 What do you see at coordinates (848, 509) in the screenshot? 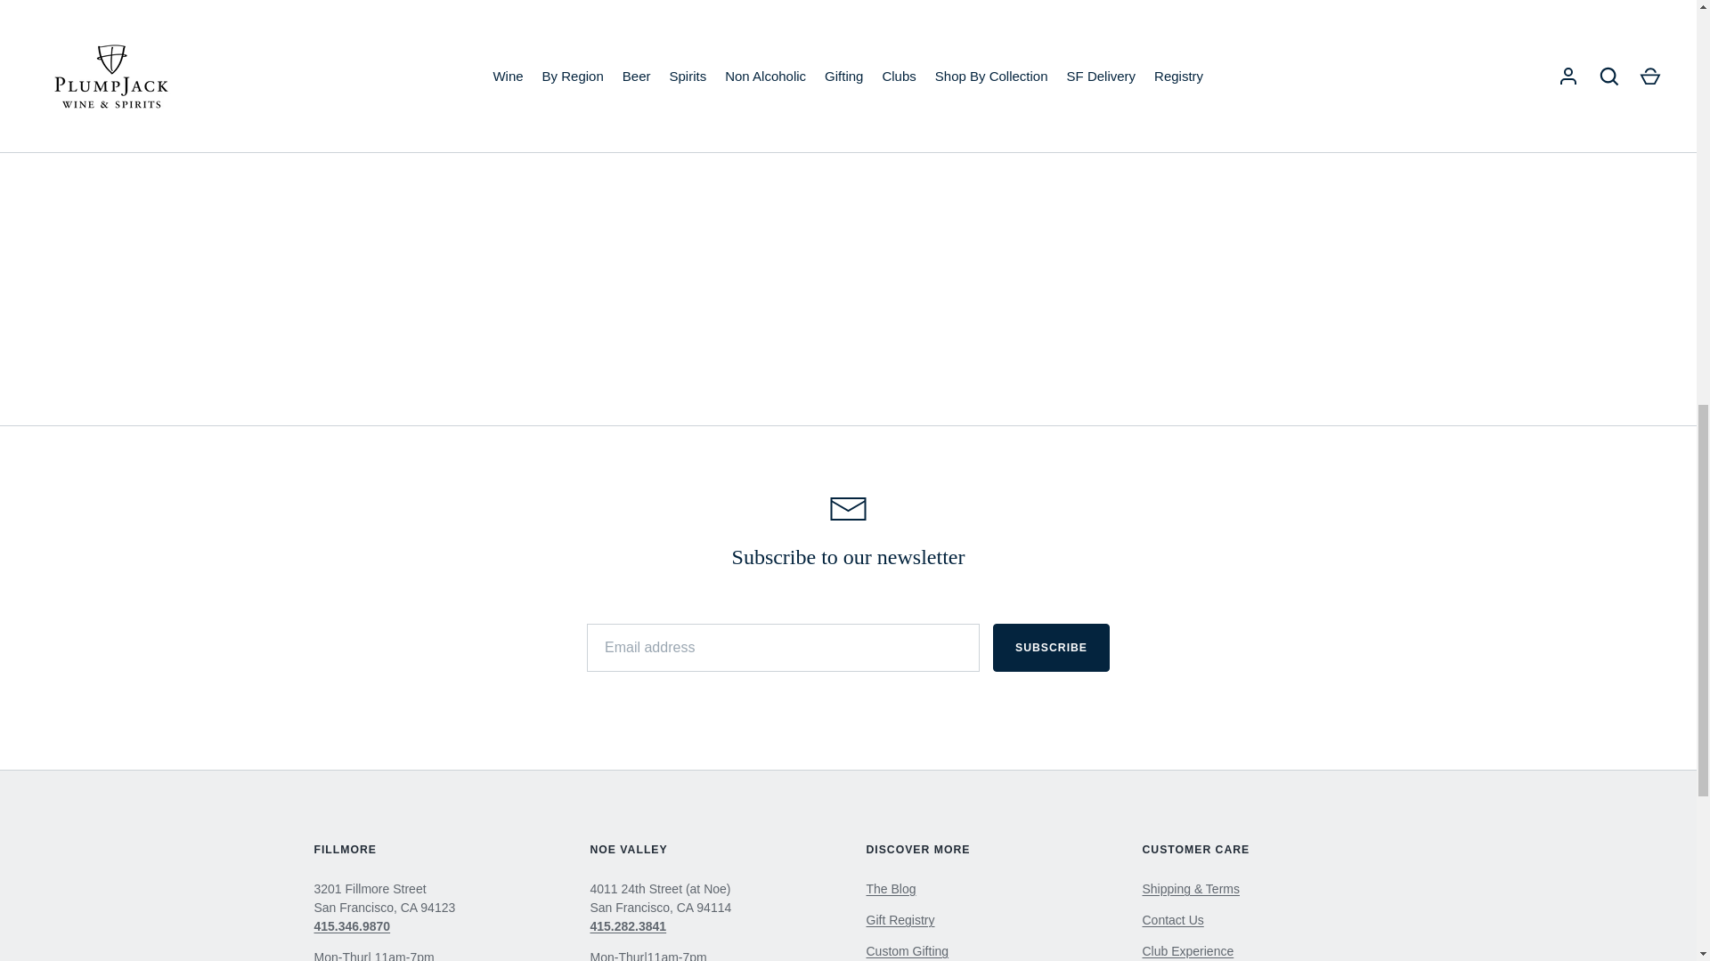
I see `Email` at bounding box center [848, 509].